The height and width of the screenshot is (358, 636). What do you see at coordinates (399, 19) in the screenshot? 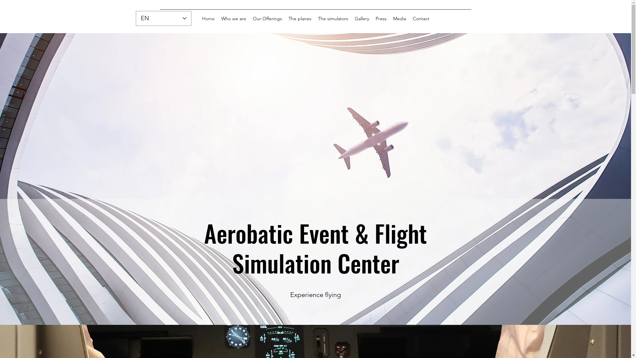
I see `Media` at bounding box center [399, 19].